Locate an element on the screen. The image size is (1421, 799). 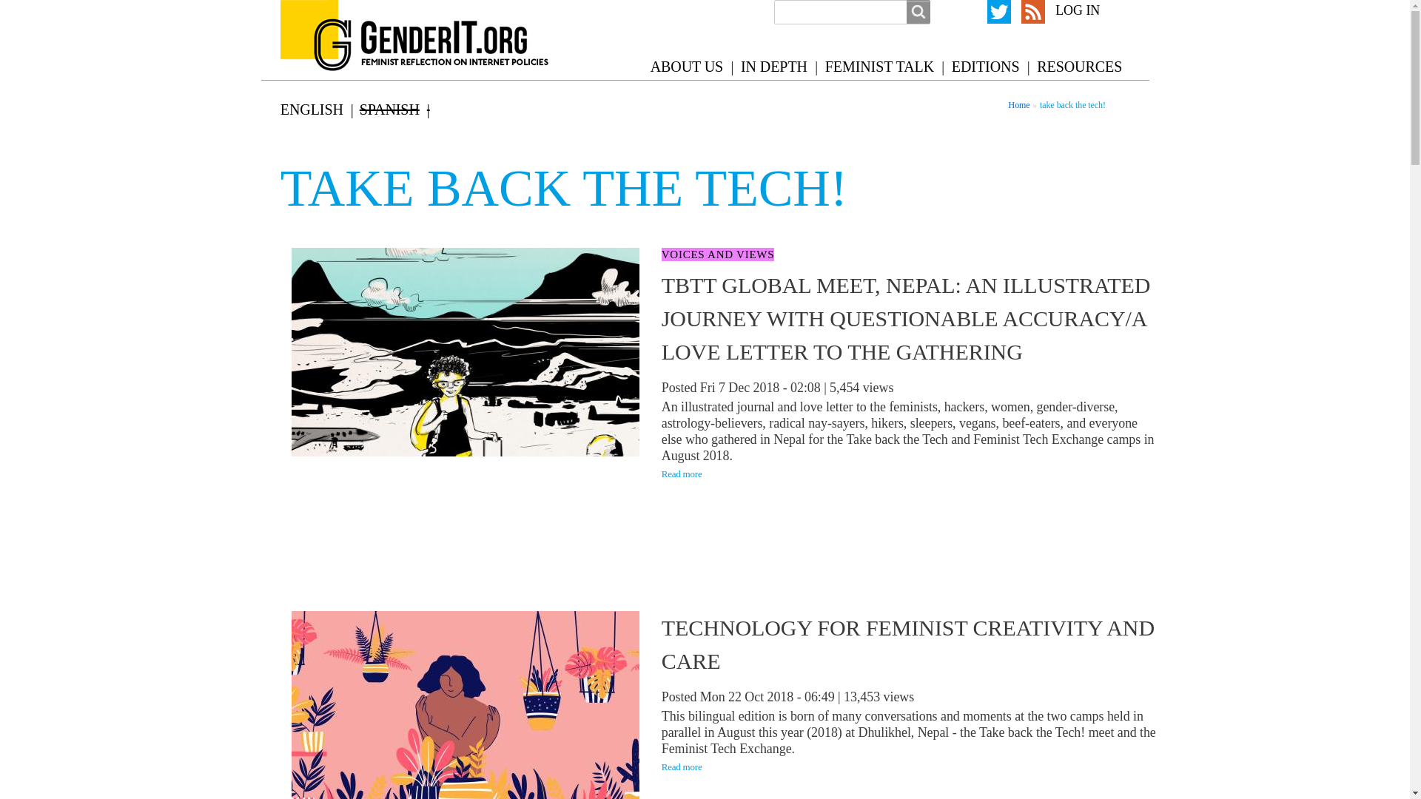
Home is located at coordinates (432, 40).